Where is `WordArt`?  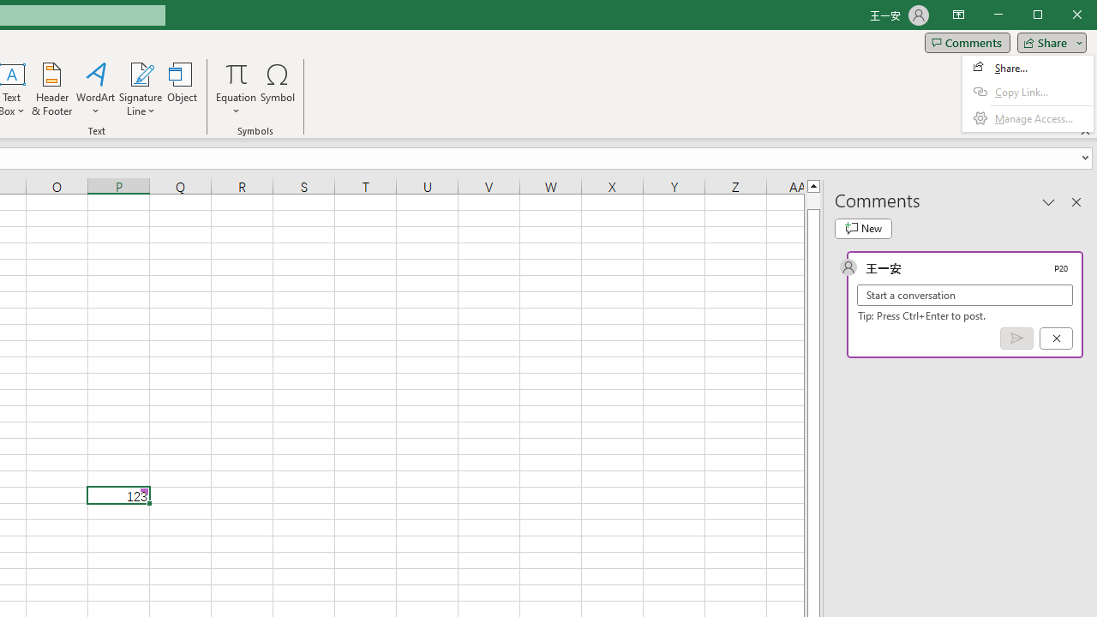 WordArt is located at coordinates (96, 89).